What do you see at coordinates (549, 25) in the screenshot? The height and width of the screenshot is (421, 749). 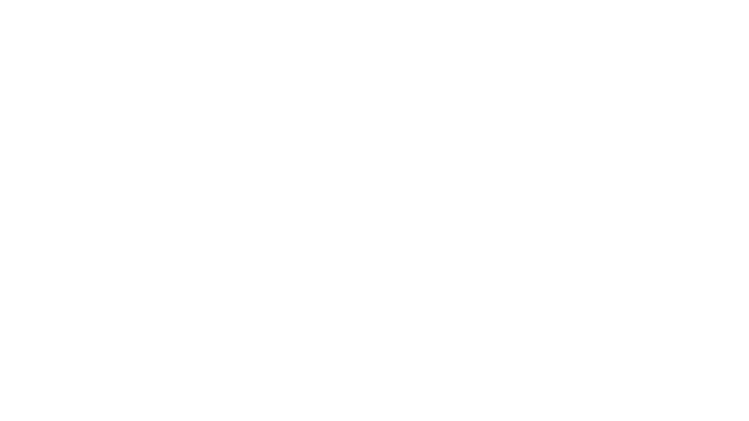 I see `GIFT CARDS` at bounding box center [549, 25].